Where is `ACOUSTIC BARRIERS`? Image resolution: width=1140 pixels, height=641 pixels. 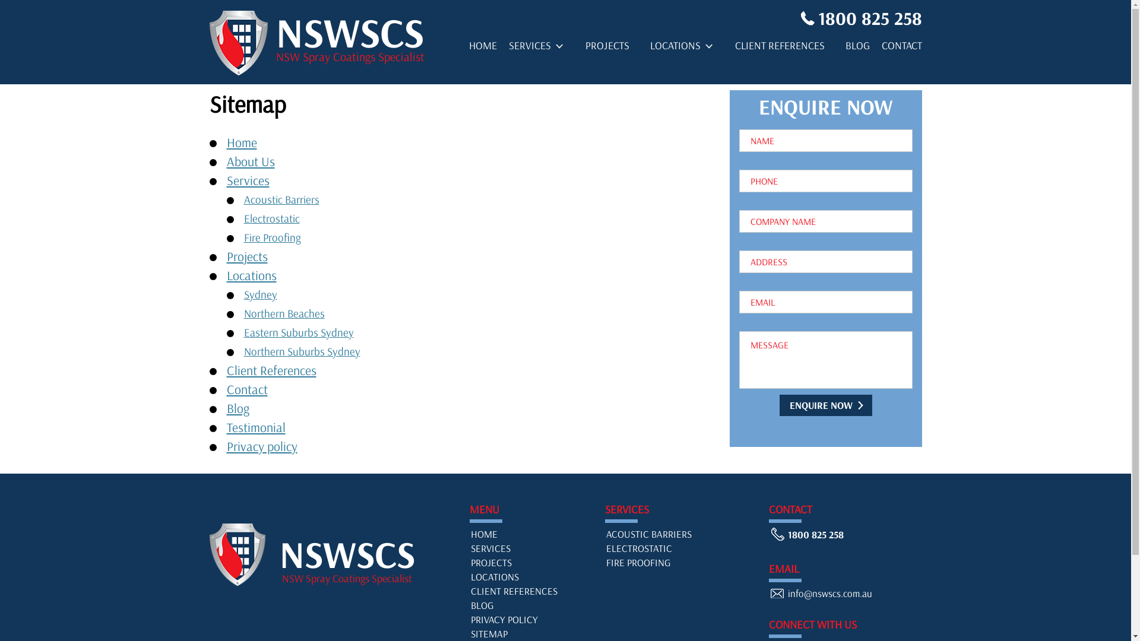 ACOUSTIC BARRIERS is located at coordinates (648, 534).